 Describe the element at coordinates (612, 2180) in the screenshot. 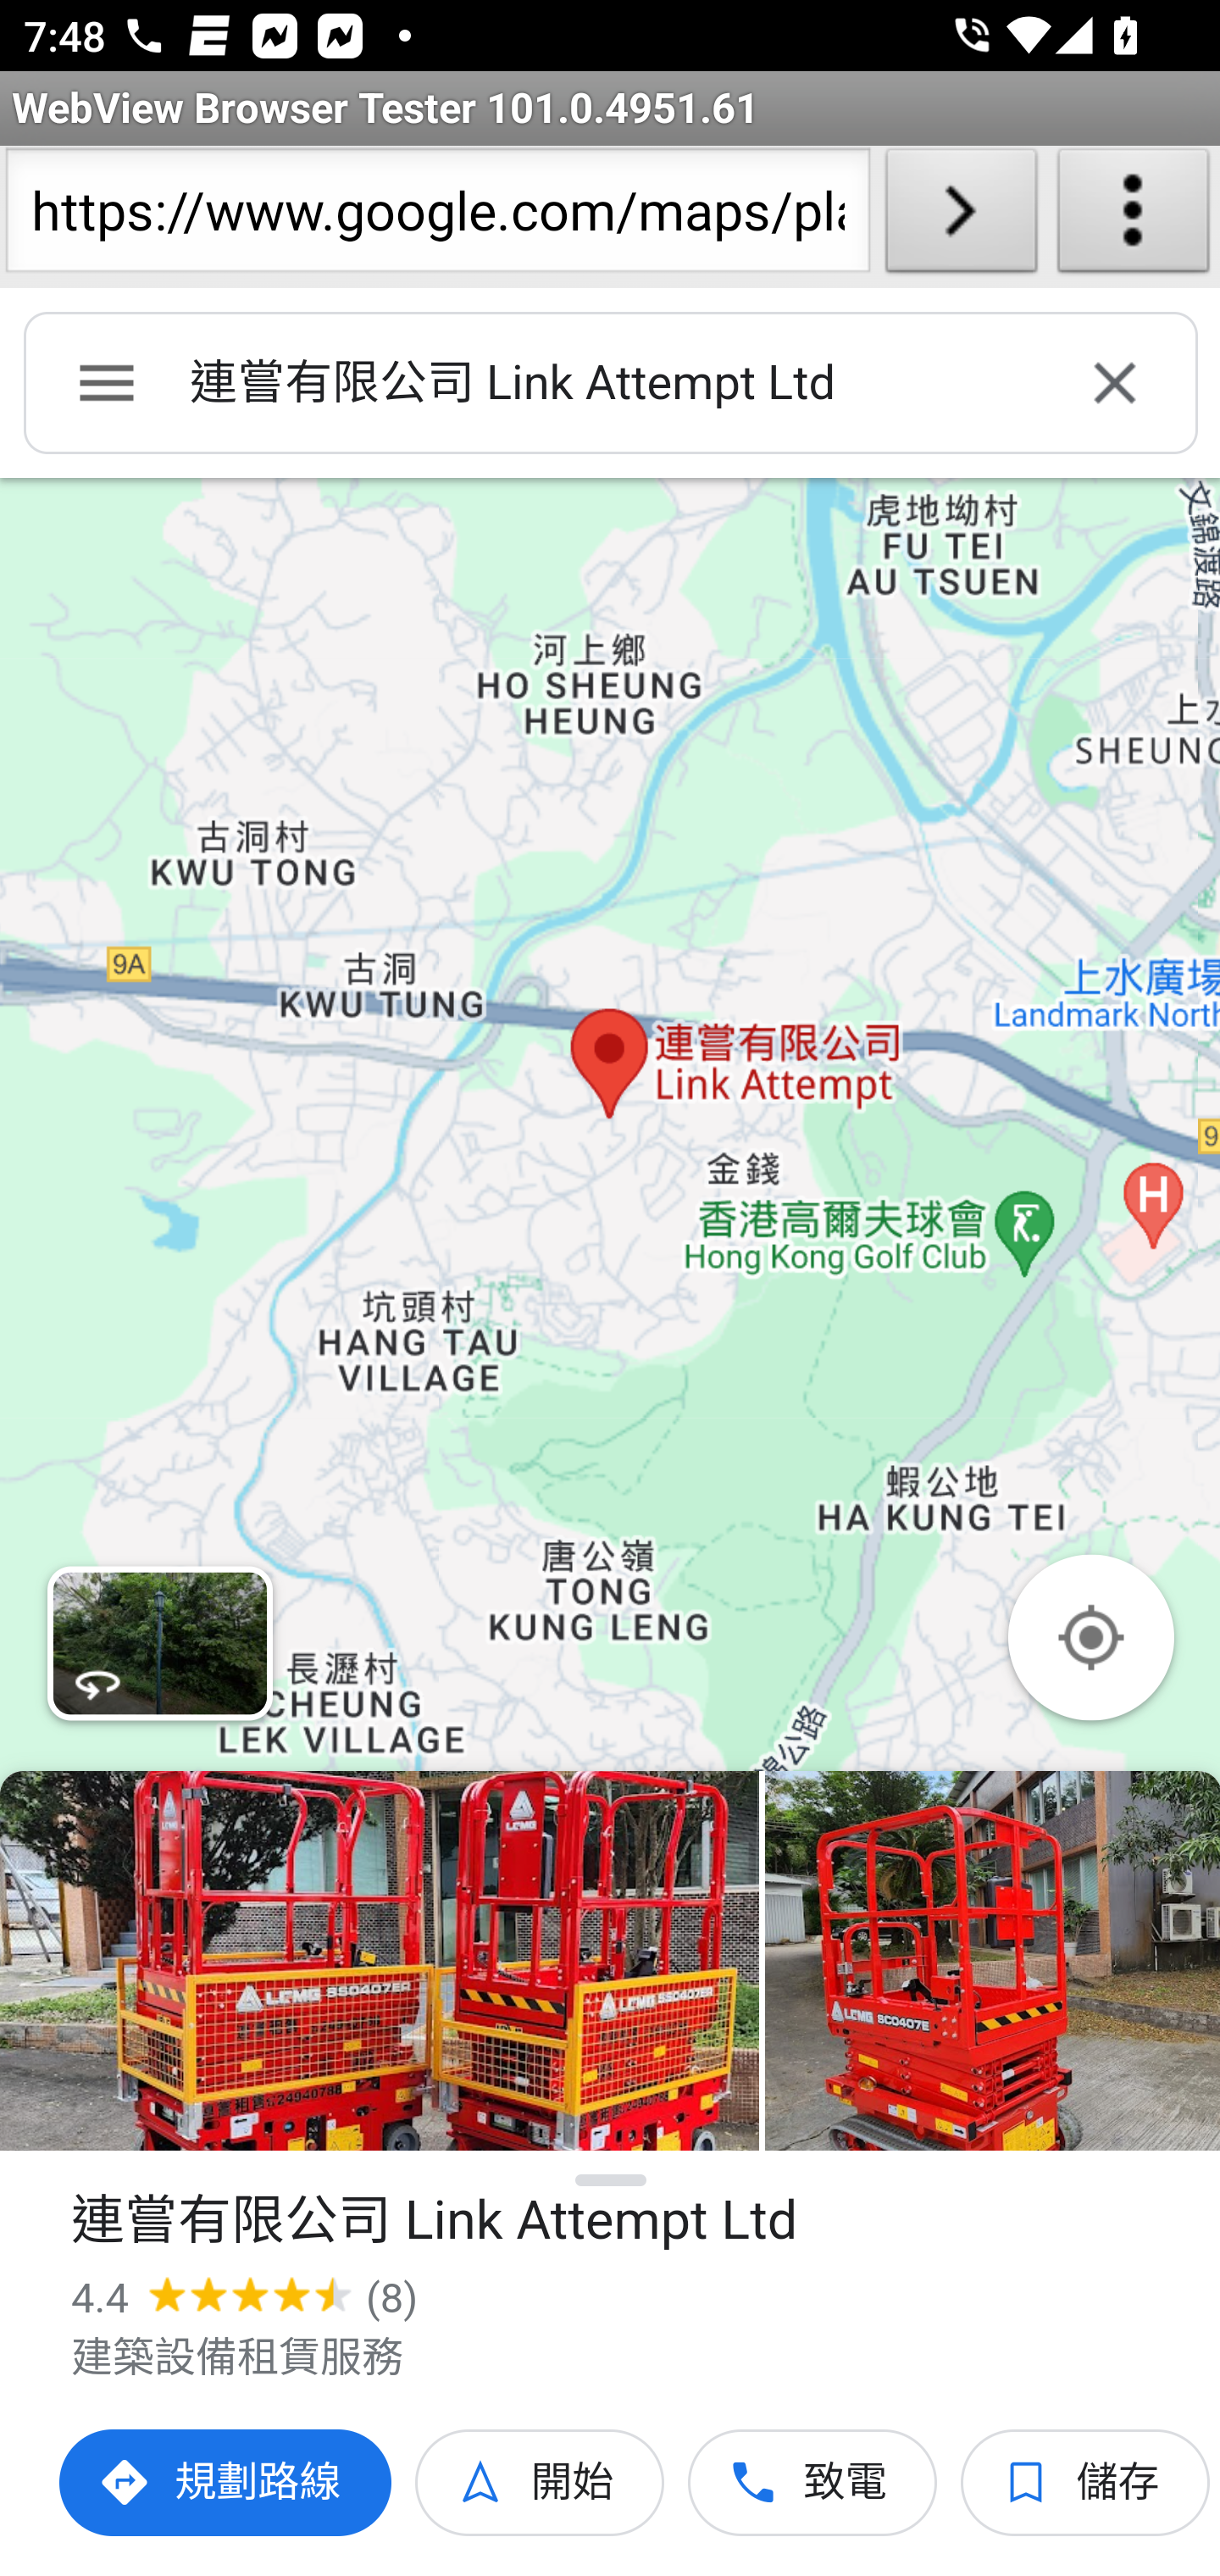

I see `顯示詳細資料` at that location.